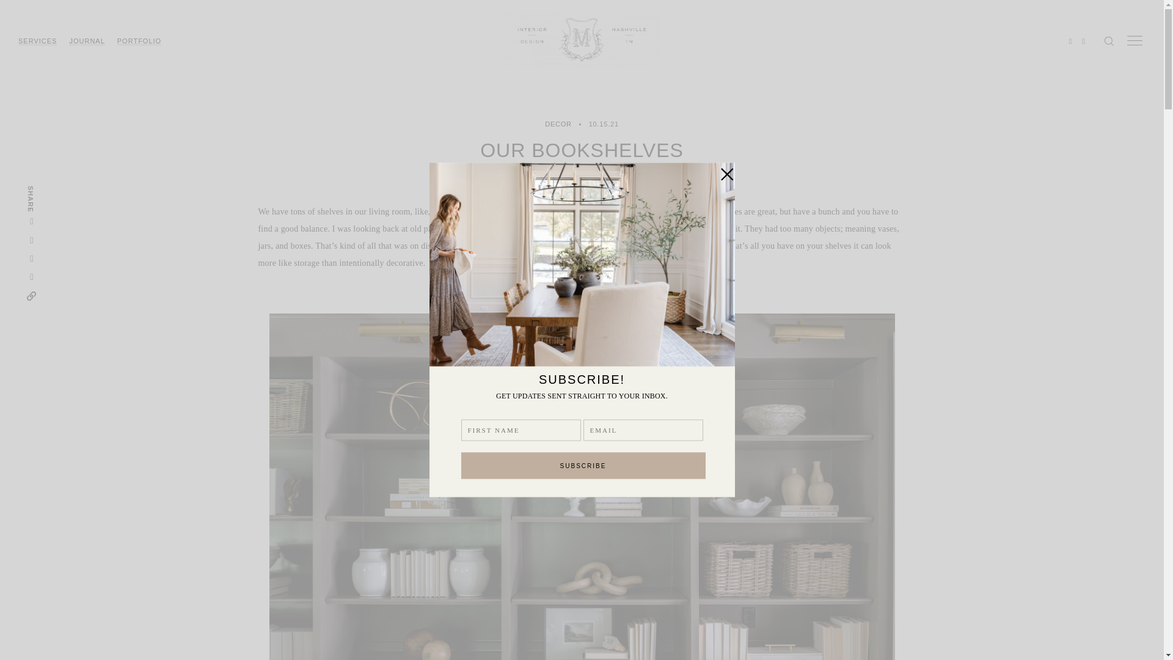 This screenshot has width=1173, height=660. What do you see at coordinates (583, 465) in the screenshot?
I see `Subscribe` at bounding box center [583, 465].